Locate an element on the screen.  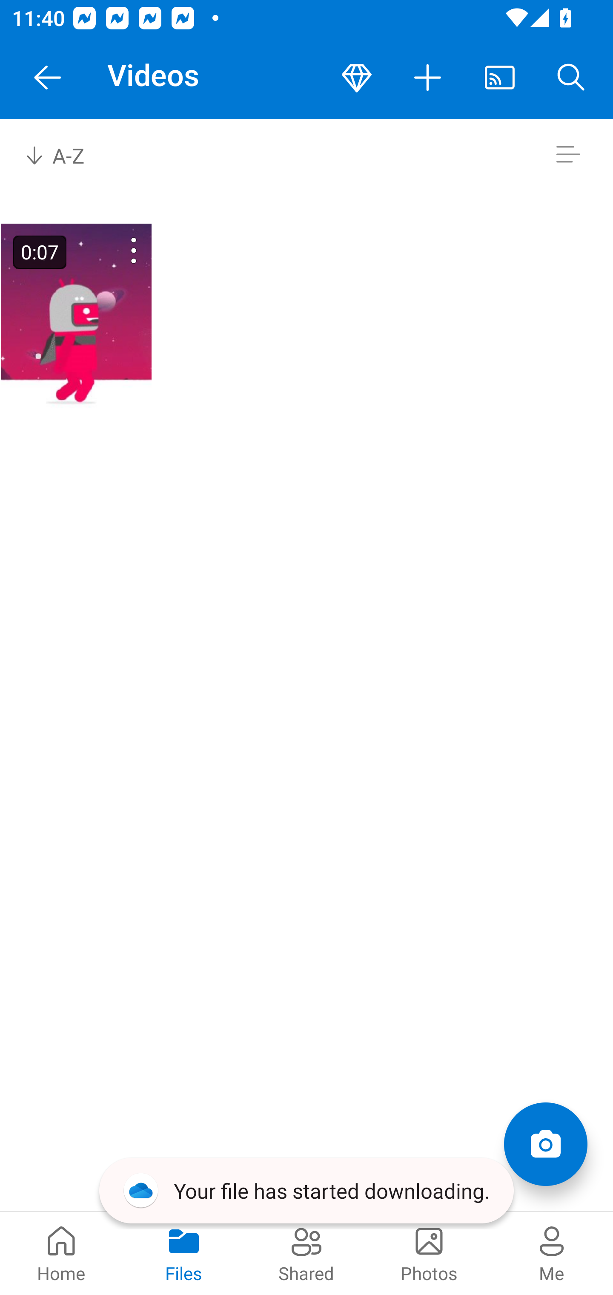
Navigate Up is located at coordinates (48, 78).